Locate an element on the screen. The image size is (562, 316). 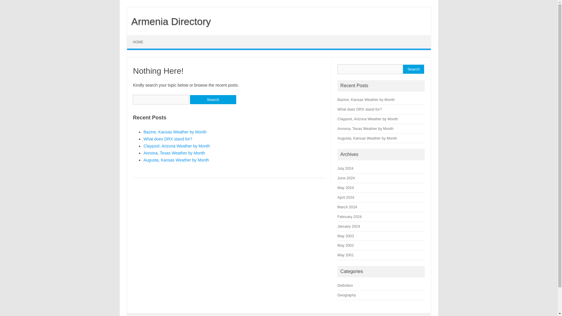
HOME is located at coordinates (138, 42).